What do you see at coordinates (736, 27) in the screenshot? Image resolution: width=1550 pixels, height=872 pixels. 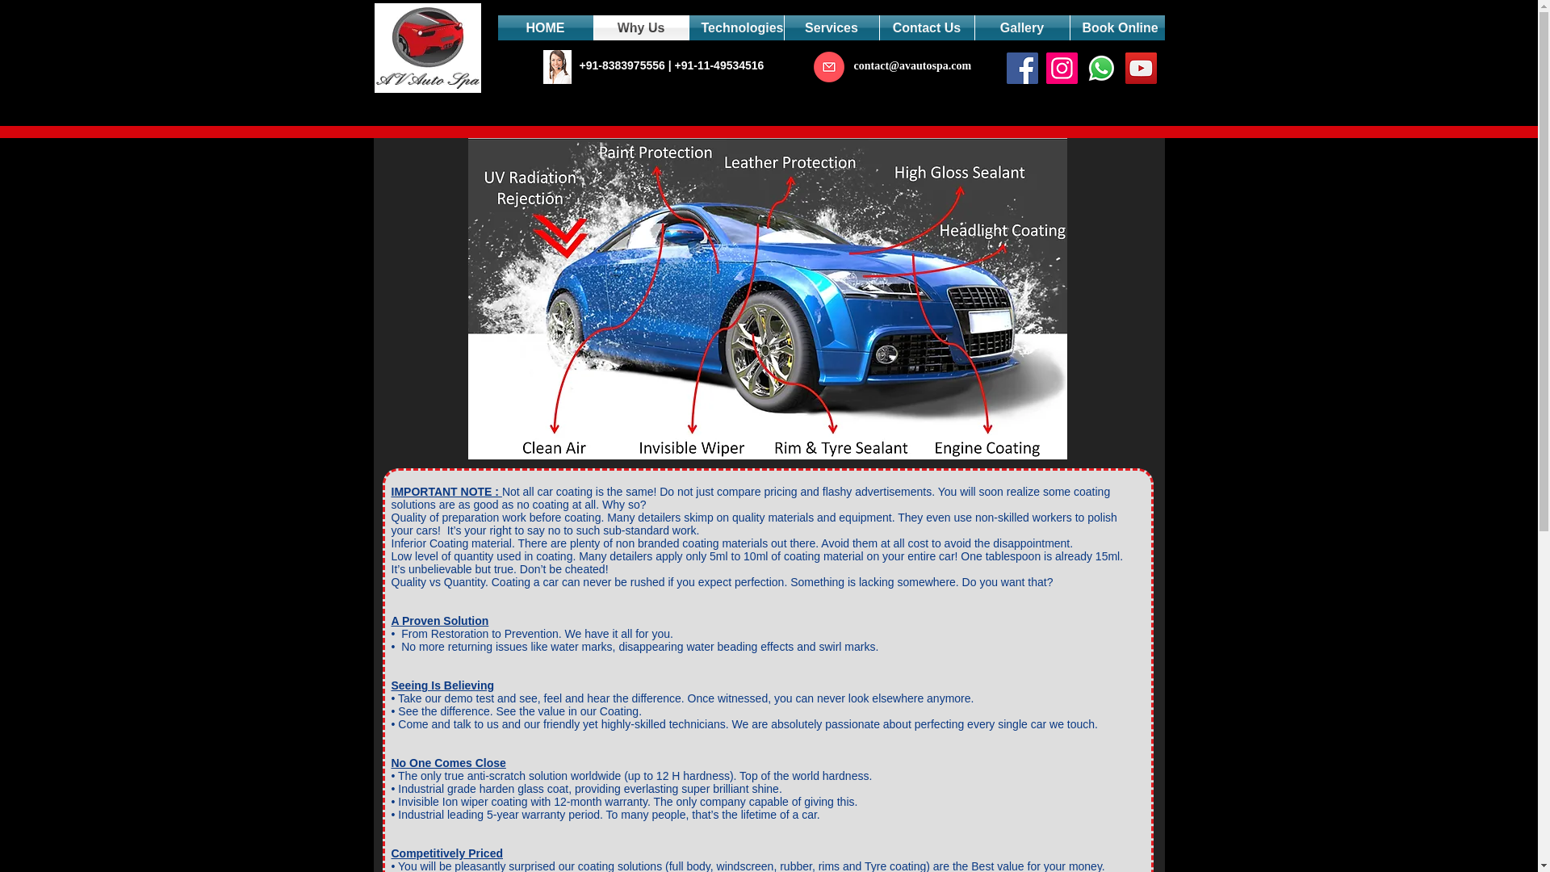 I see `Technologies` at bounding box center [736, 27].